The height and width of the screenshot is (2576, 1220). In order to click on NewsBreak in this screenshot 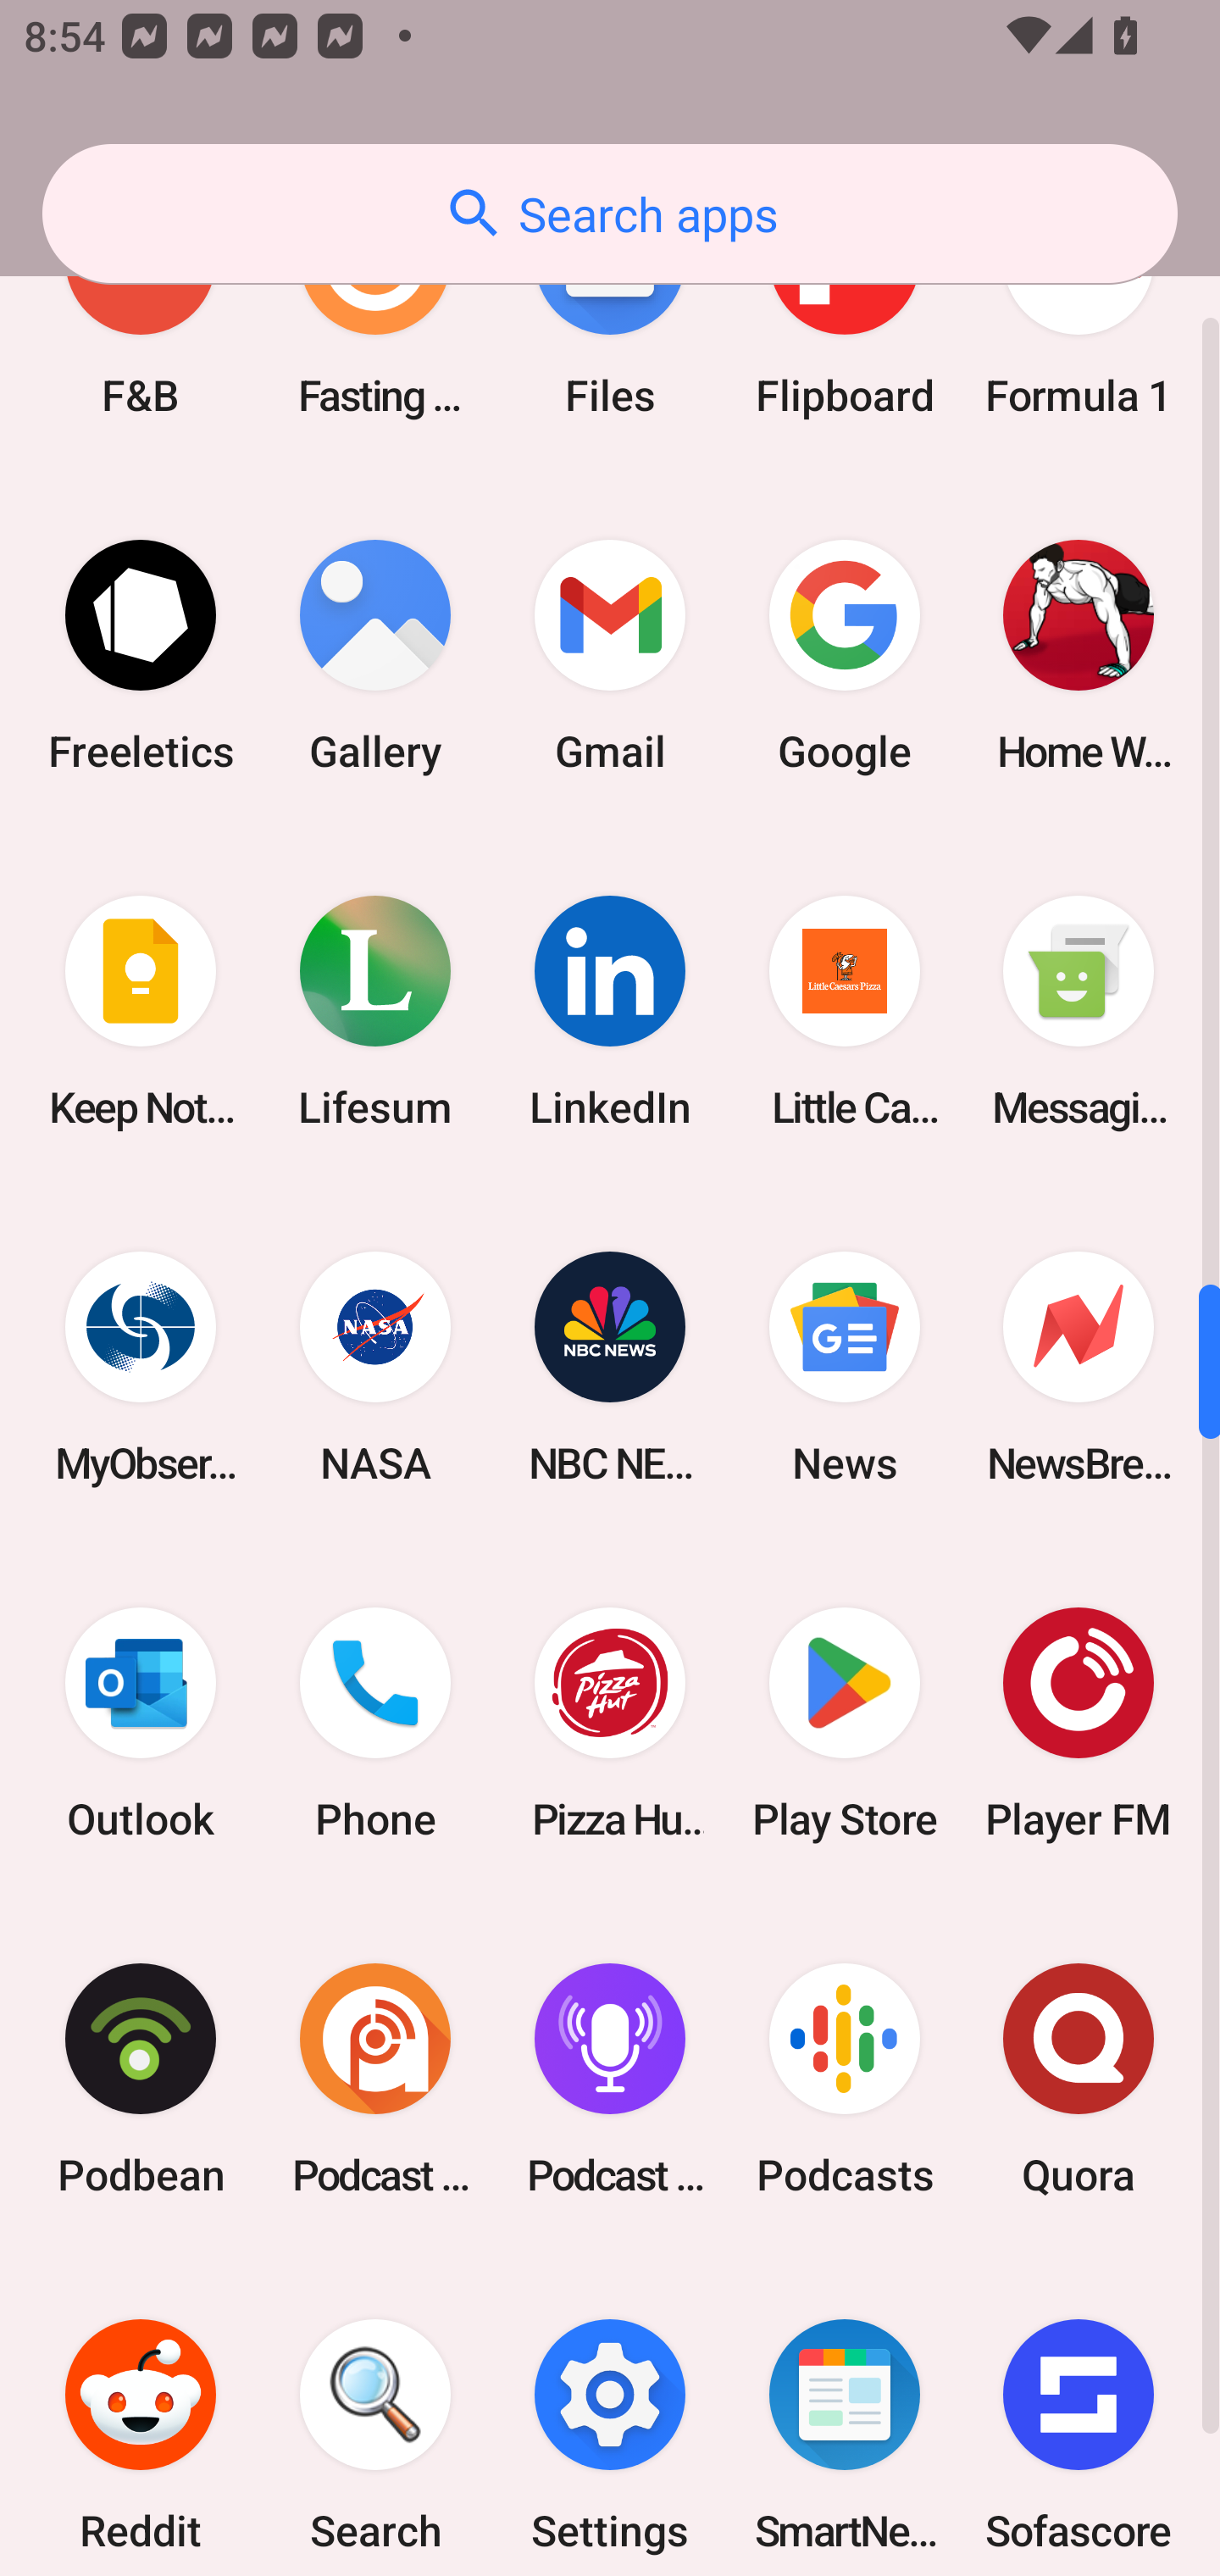, I will do `click(1079, 1368)`.